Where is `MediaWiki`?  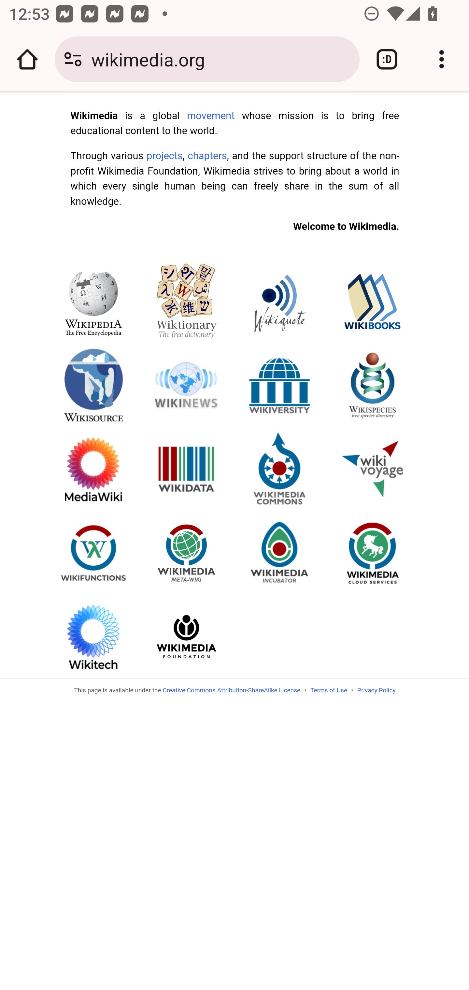
MediaWiki is located at coordinates (93, 469).